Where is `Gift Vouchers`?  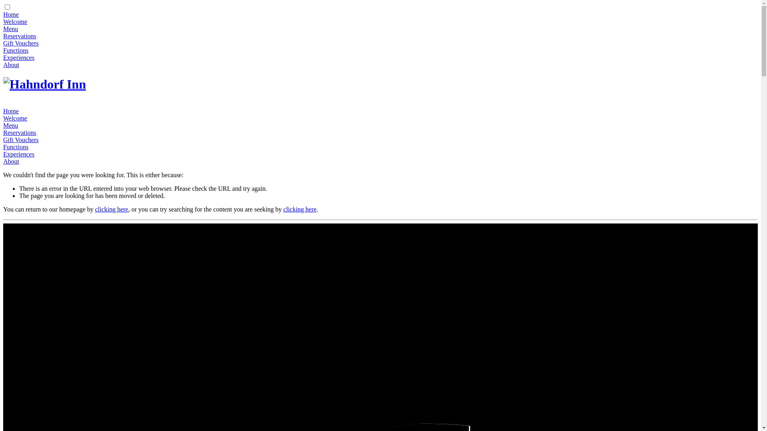 Gift Vouchers is located at coordinates (21, 43).